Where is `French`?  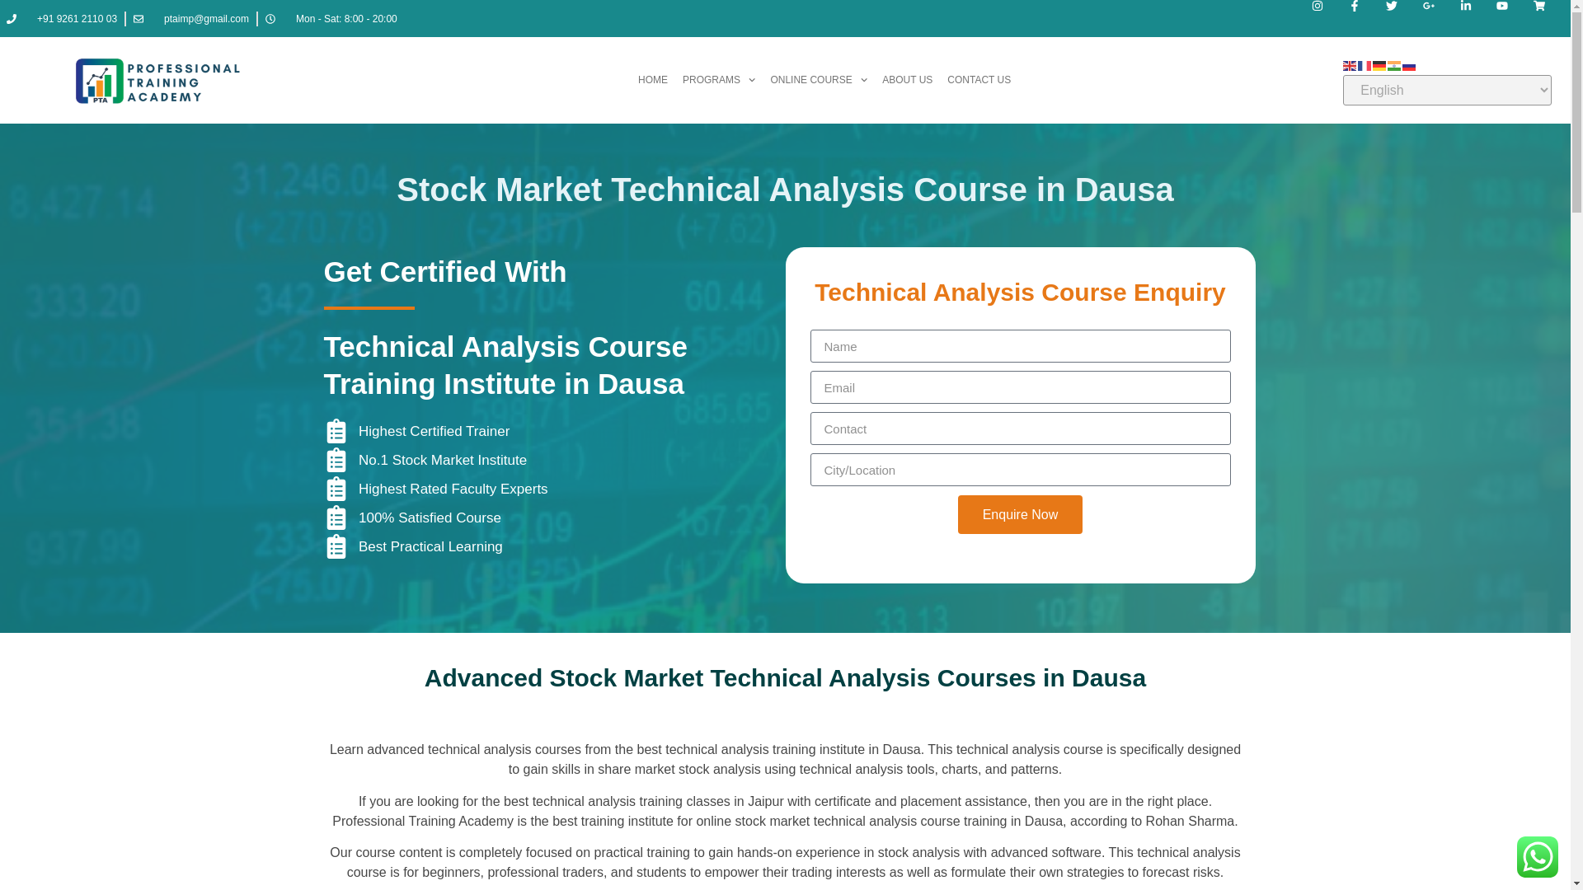 French is located at coordinates (1365, 64).